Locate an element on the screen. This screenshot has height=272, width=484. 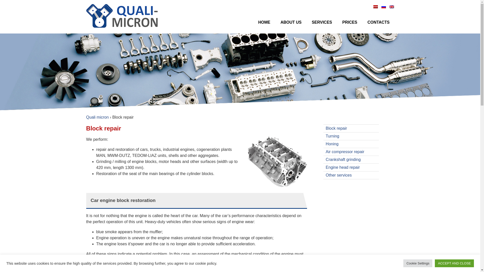
English is located at coordinates (392, 7).